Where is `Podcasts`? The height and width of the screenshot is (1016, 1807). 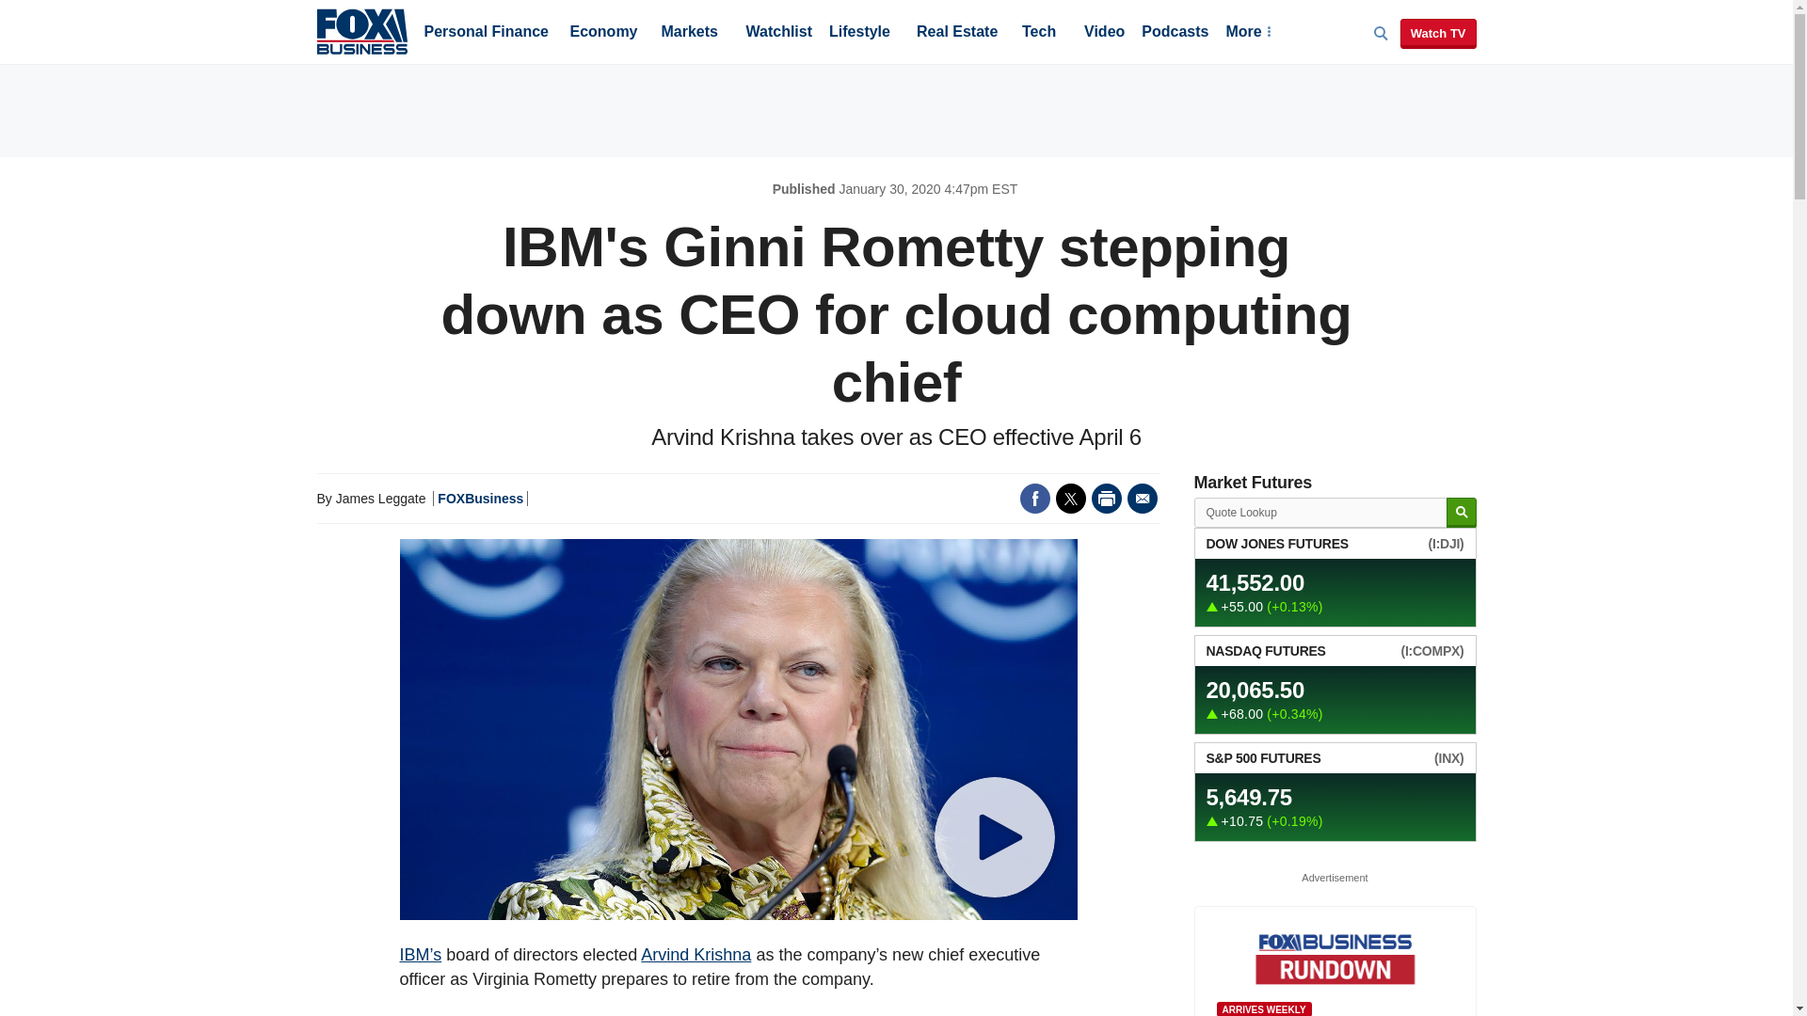
Podcasts is located at coordinates (1175, 33).